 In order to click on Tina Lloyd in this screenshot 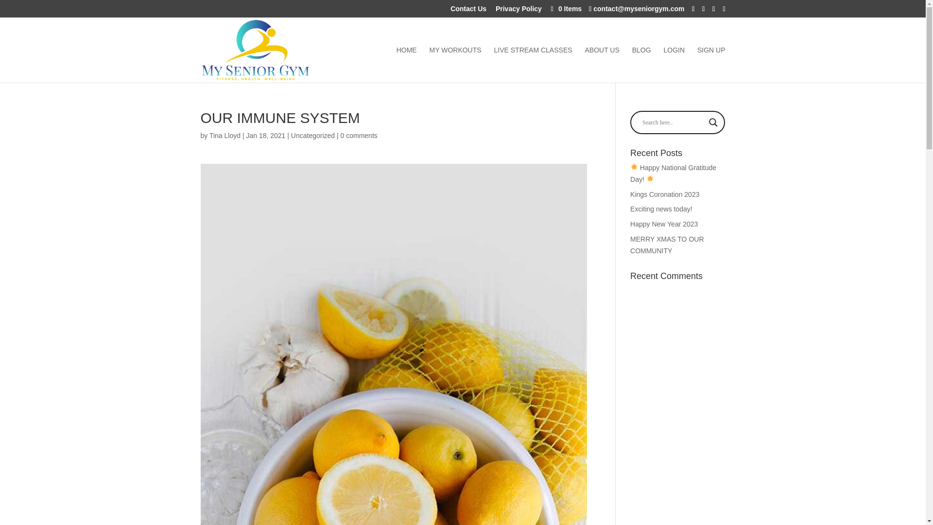, I will do `click(225, 136)`.